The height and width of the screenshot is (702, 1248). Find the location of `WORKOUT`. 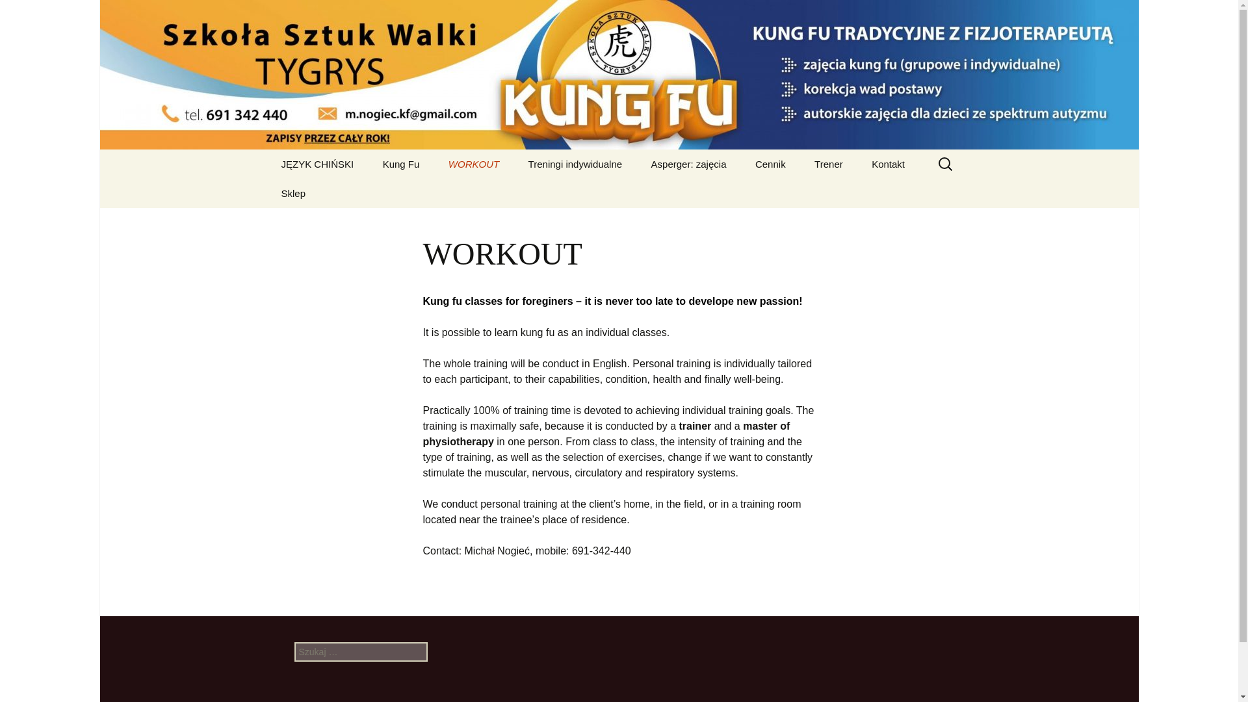

WORKOUT is located at coordinates (473, 164).